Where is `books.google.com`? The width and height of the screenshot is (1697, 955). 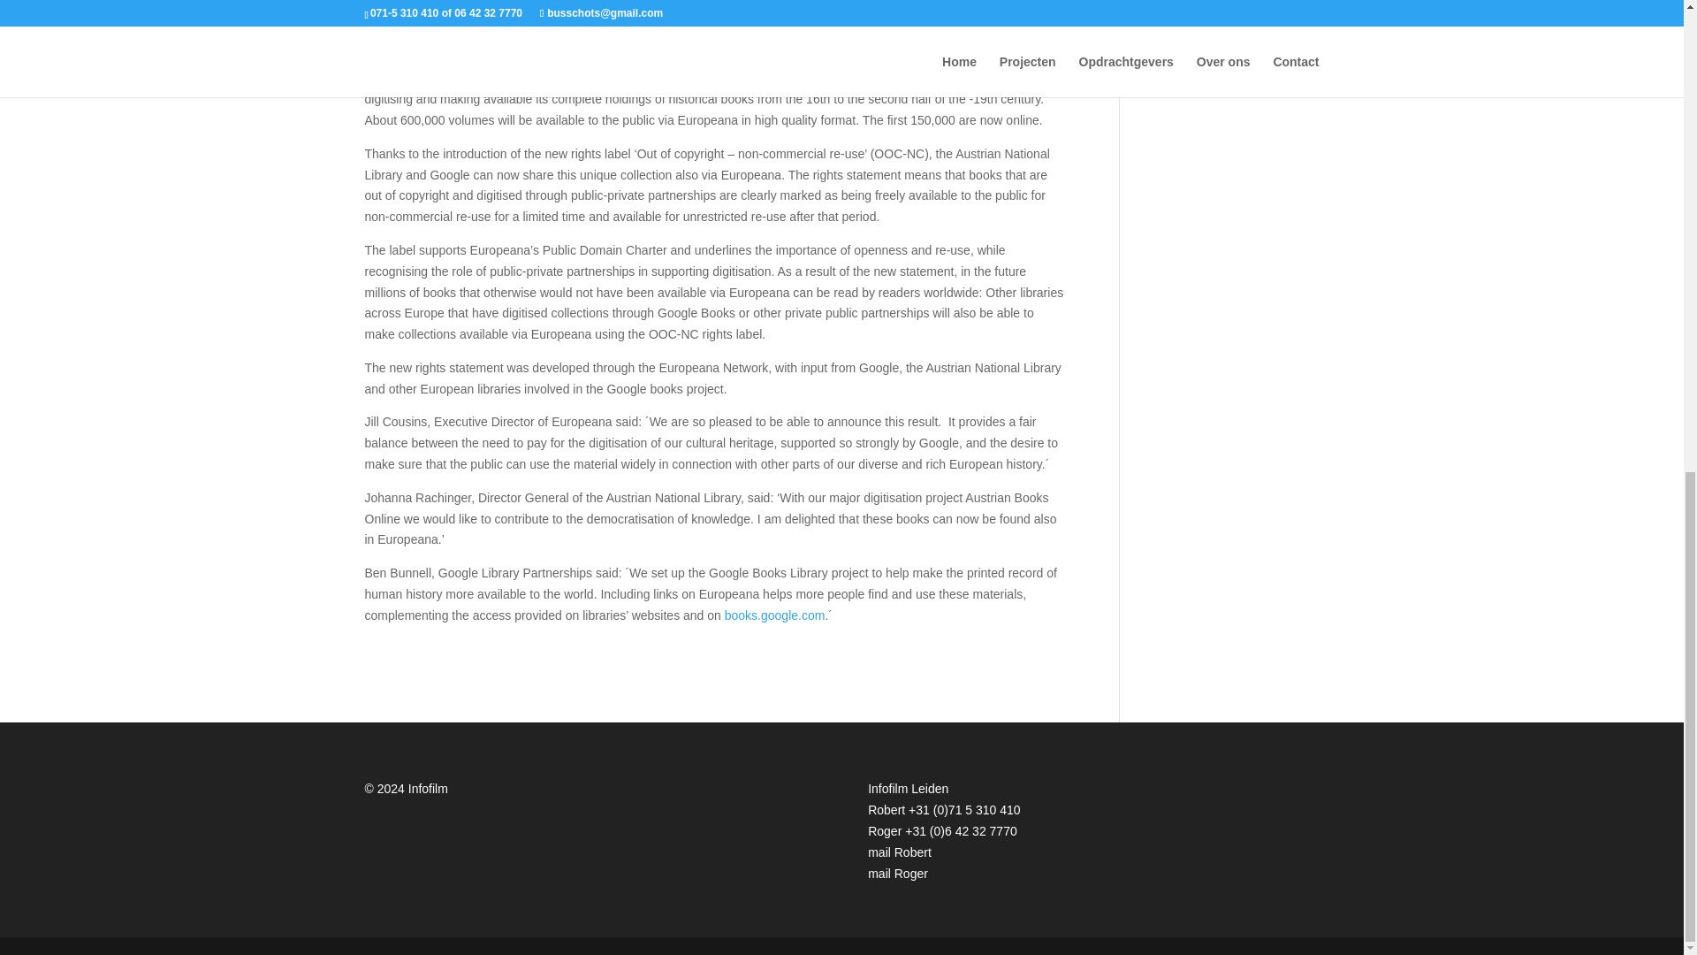 books.google.com is located at coordinates (774, 615).